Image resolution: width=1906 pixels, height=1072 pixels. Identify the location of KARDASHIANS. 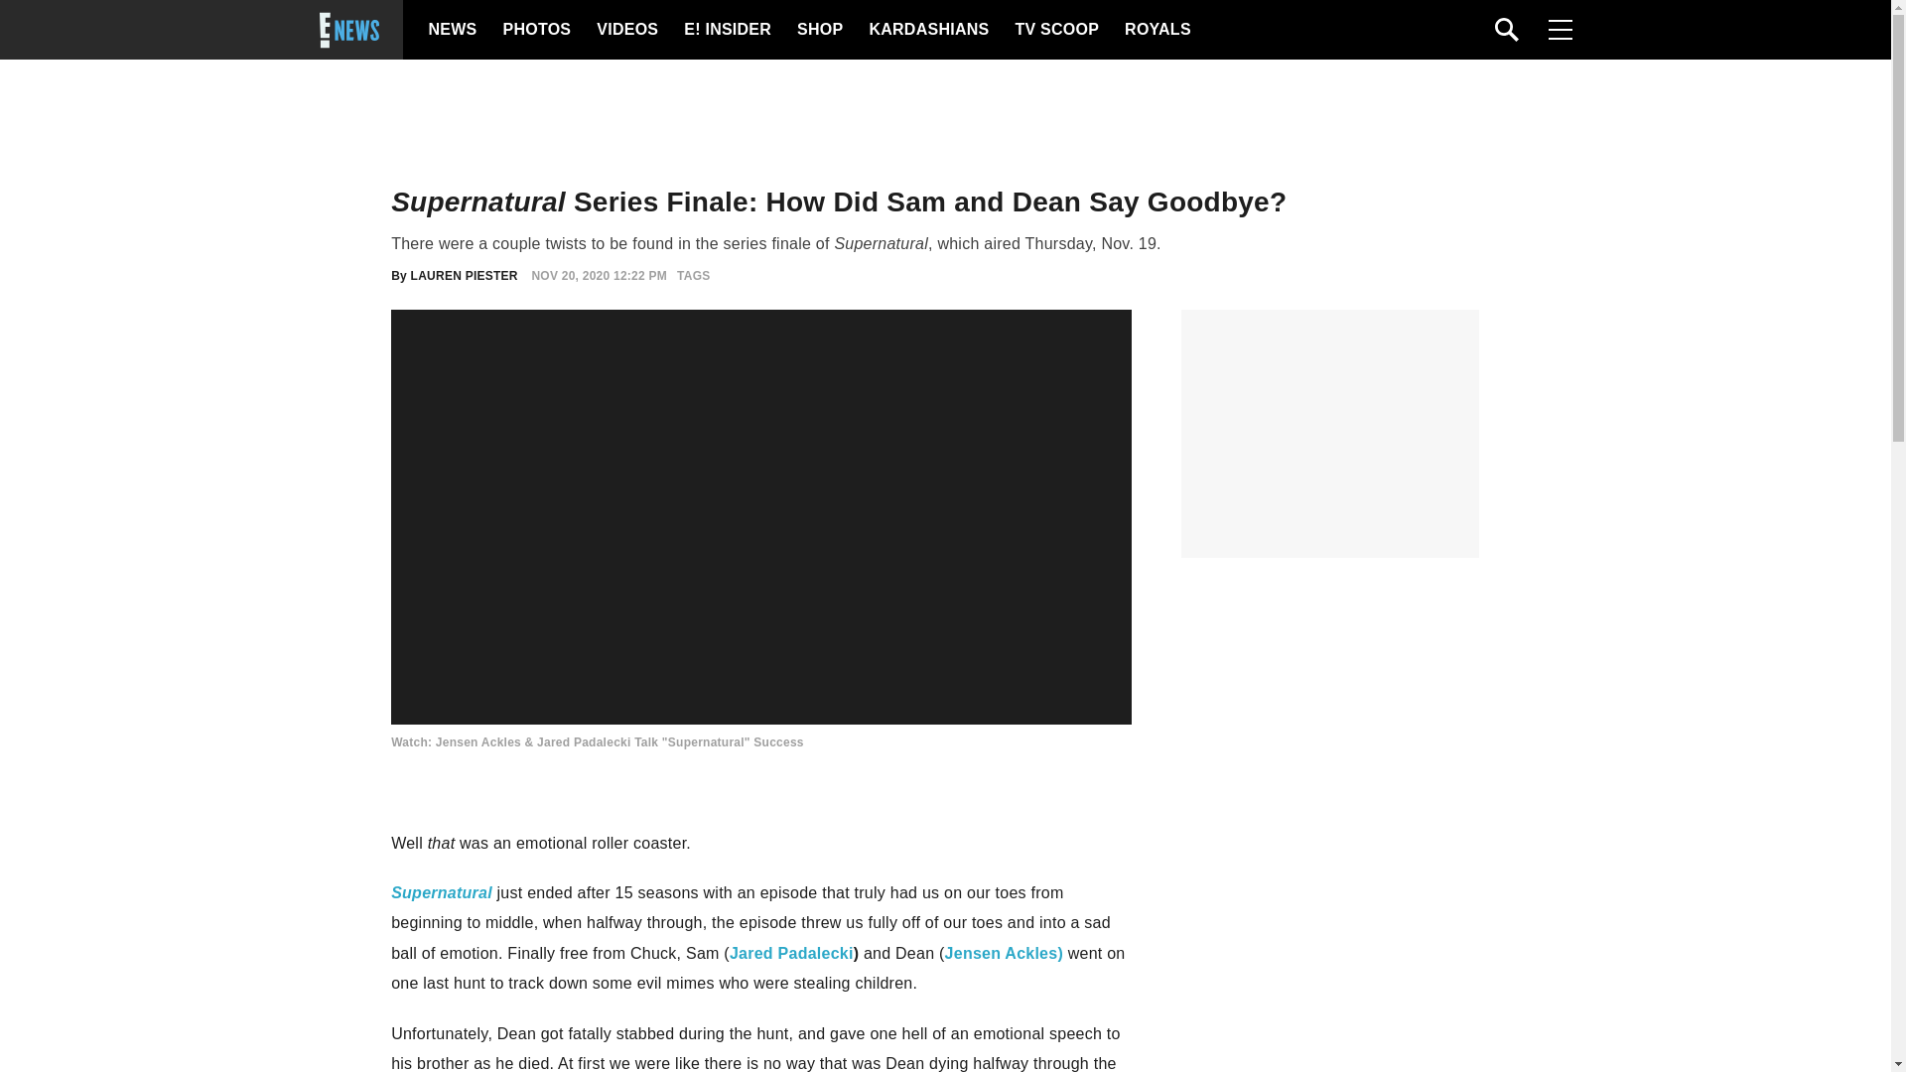
(927, 30).